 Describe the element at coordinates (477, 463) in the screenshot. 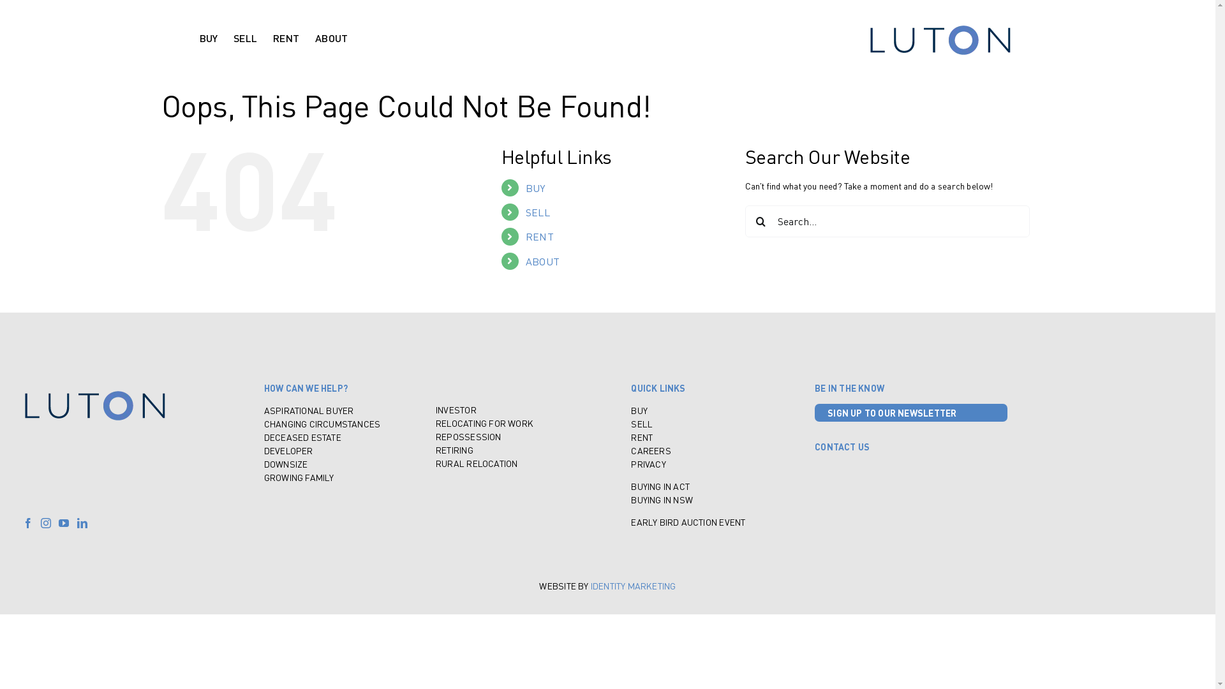

I see `RURAL RELOCATION` at that location.